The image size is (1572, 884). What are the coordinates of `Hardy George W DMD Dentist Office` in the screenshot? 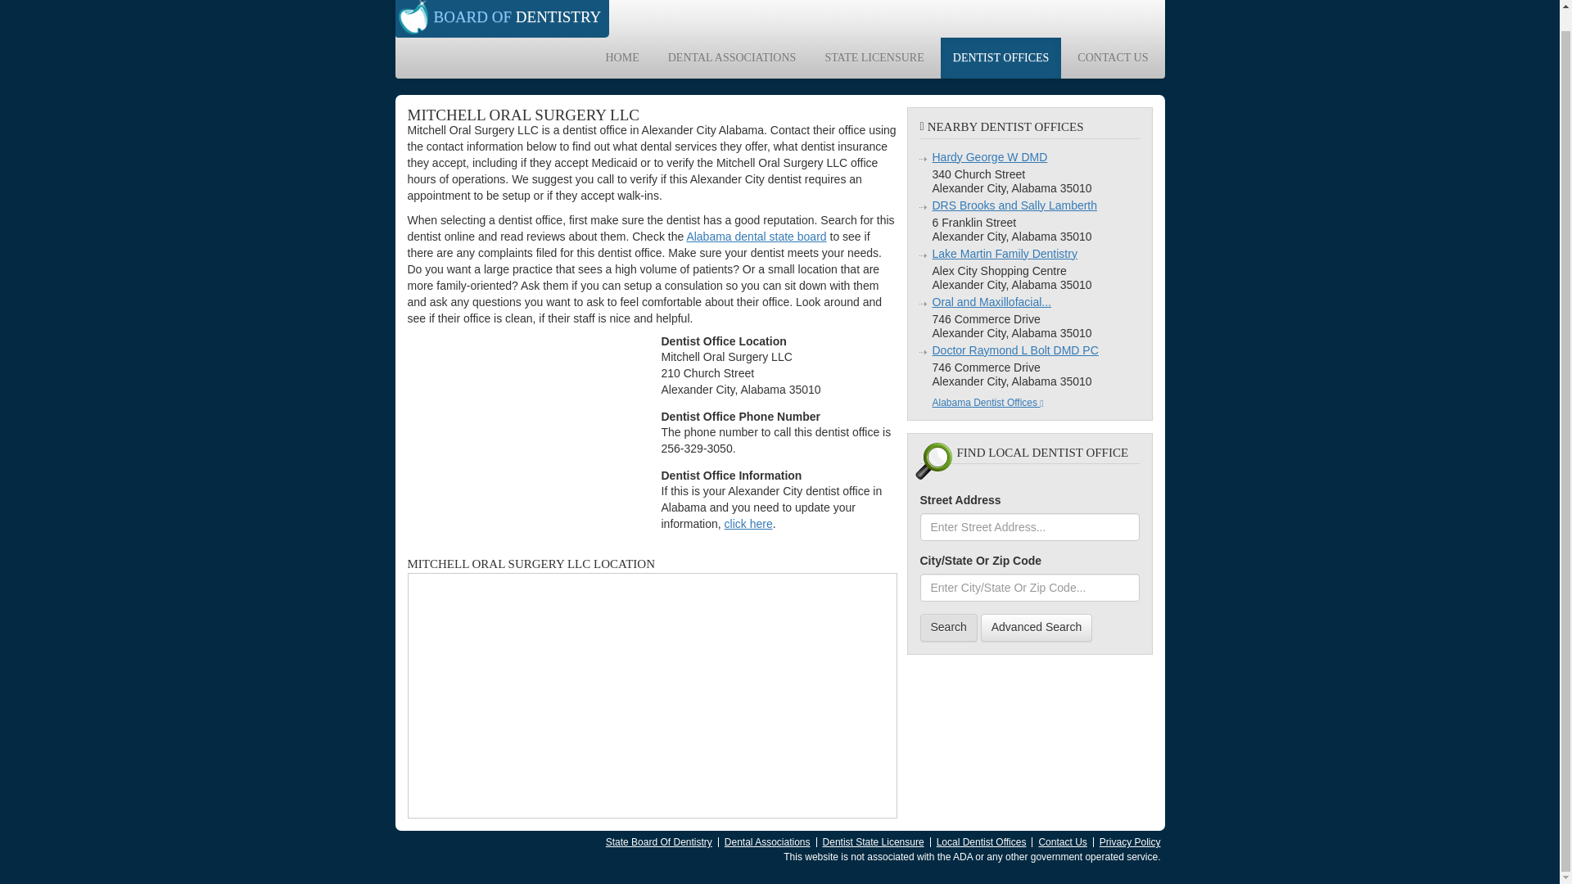 It's located at (989, 156).